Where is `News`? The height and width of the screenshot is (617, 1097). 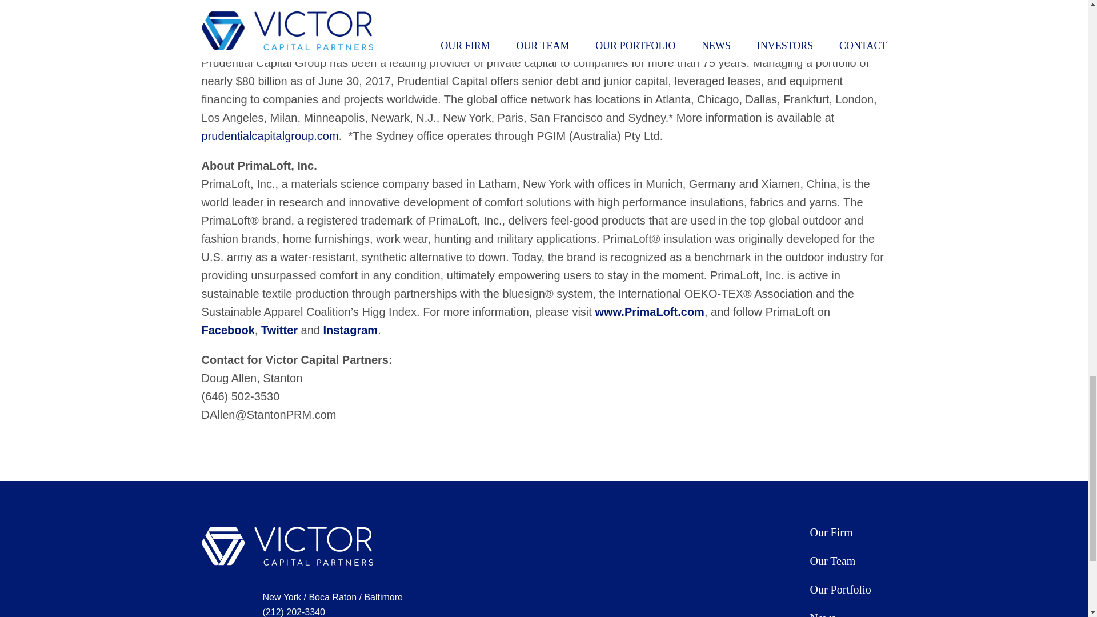 News is located at coordinates (823, 615).